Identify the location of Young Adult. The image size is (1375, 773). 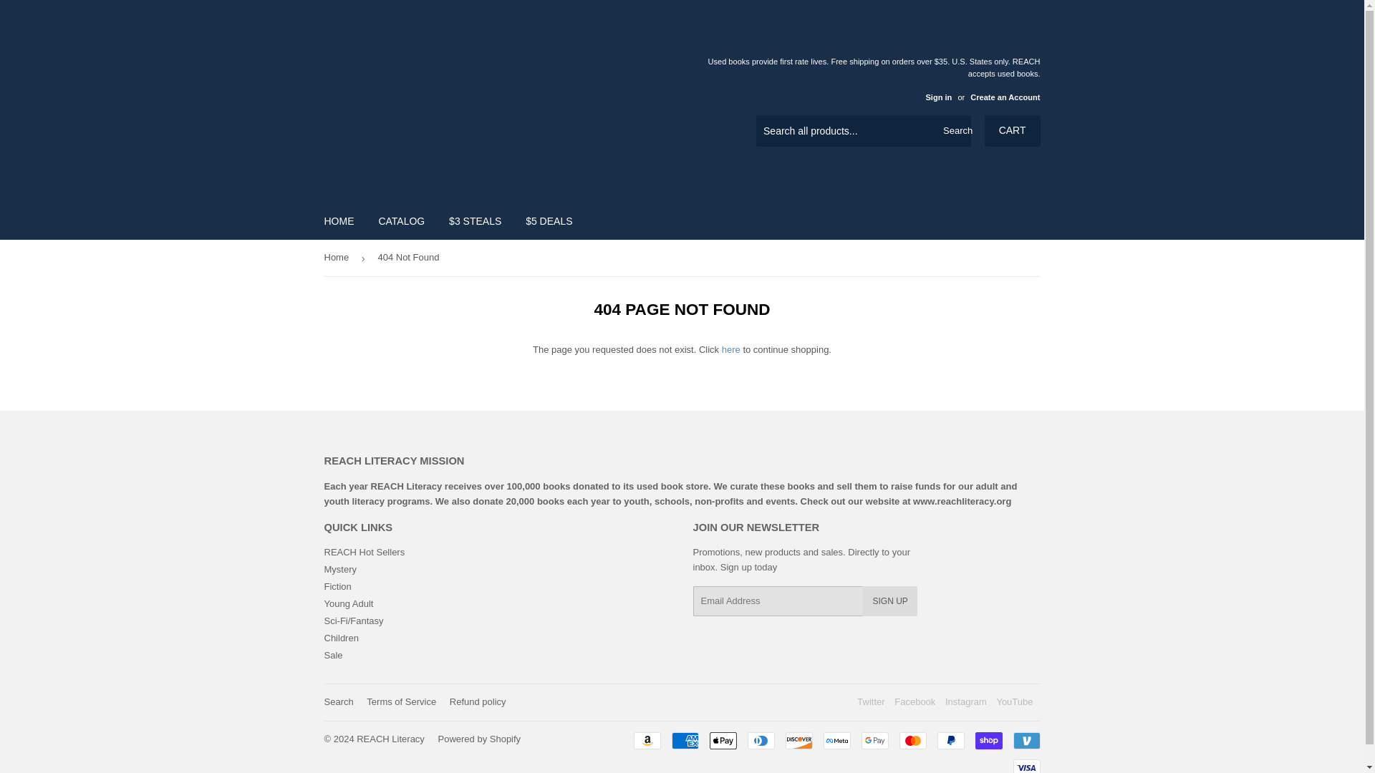
(348, 603).